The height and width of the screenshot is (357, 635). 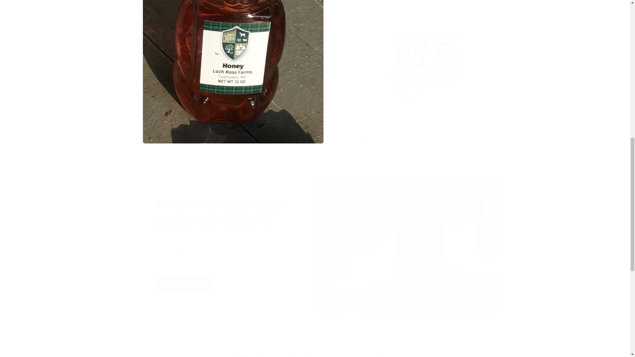 What do you see at coordinates (233, 19) in the screenshot?
I see `Open media 1 in modal` at bounding box center [233, 19].